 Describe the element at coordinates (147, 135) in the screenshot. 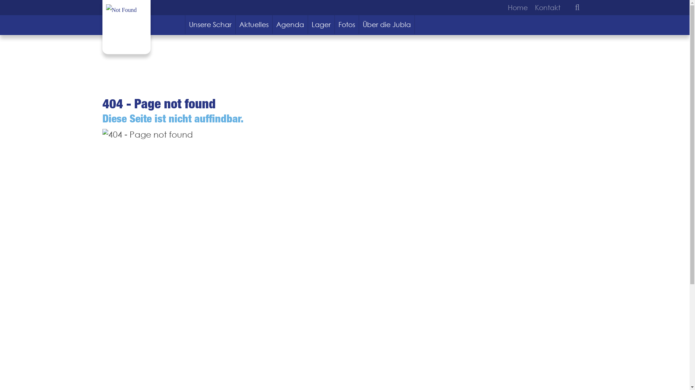

I see `404 - Page not found` at that location.